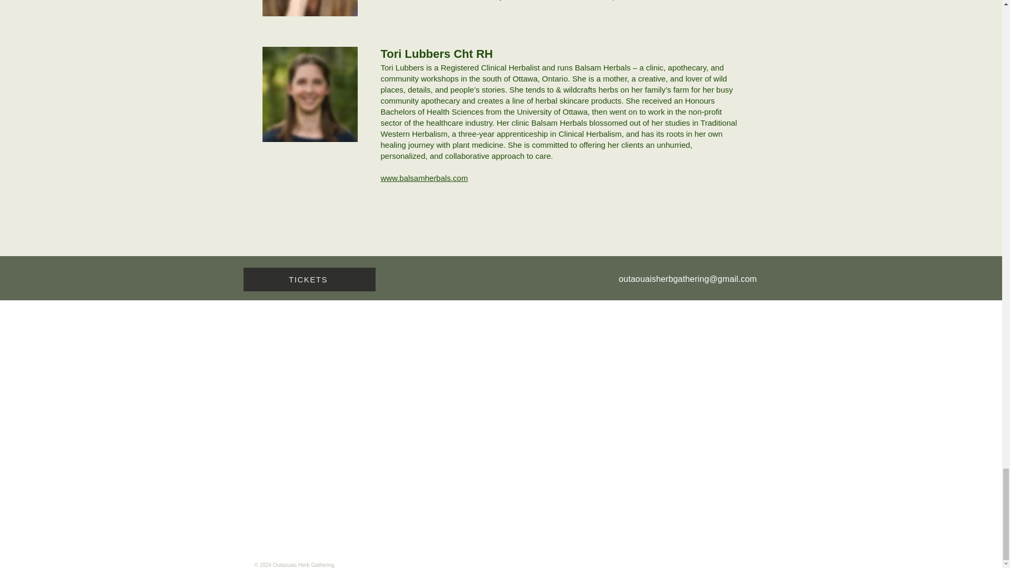 The height and width of the screenshot is (568, 1010). What do you see at coordinates (309, 279) in the screenshot?
I see `TICKETS` at bounding box center [309, 279].